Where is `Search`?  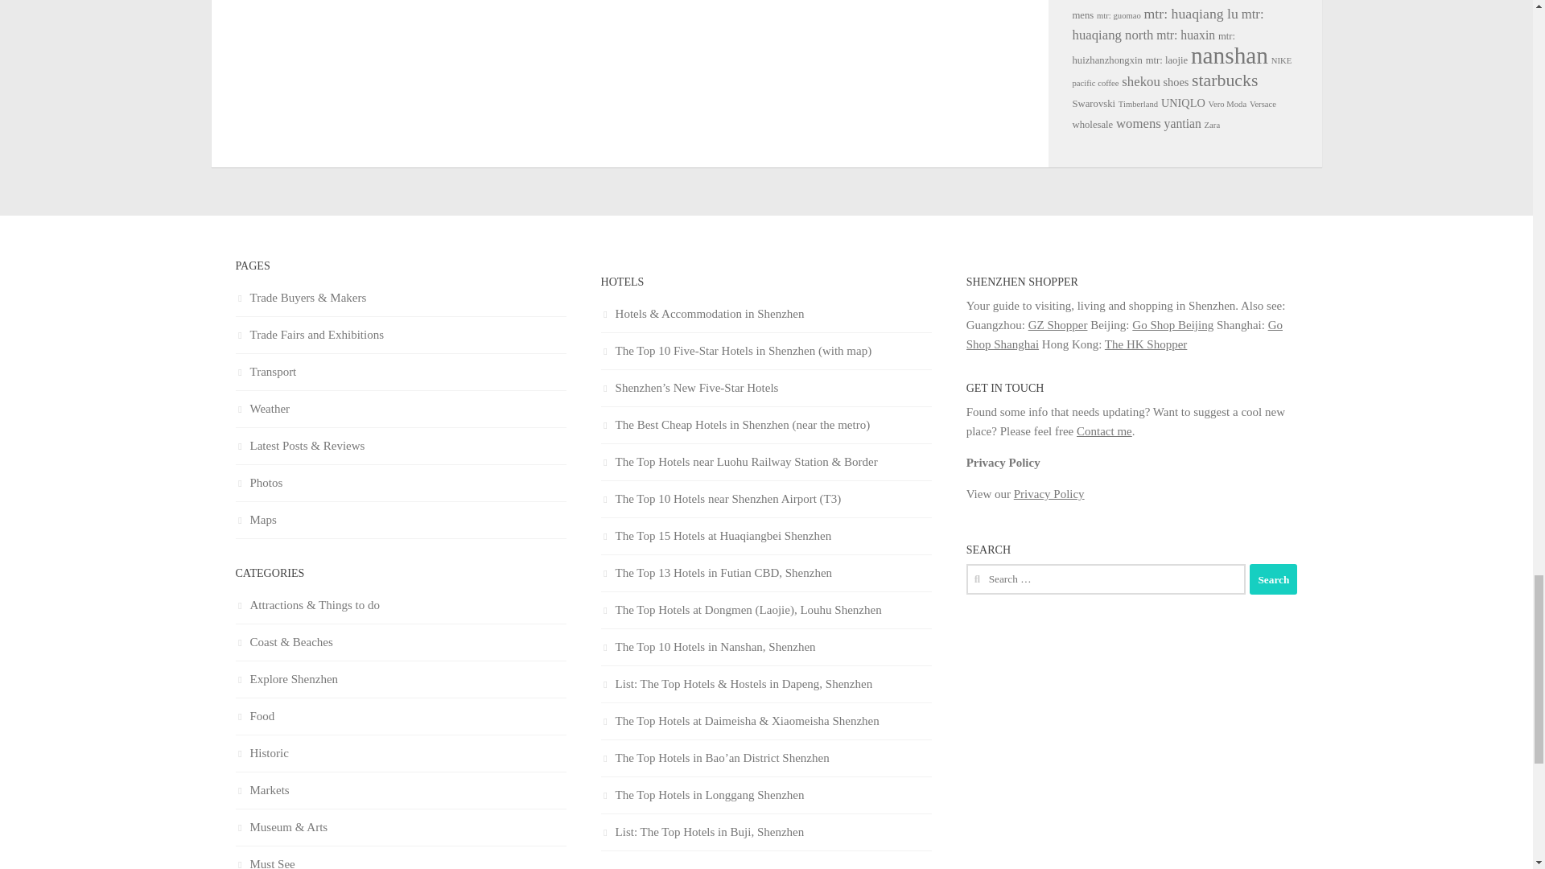
Search is located at coordinates (1273, 579).